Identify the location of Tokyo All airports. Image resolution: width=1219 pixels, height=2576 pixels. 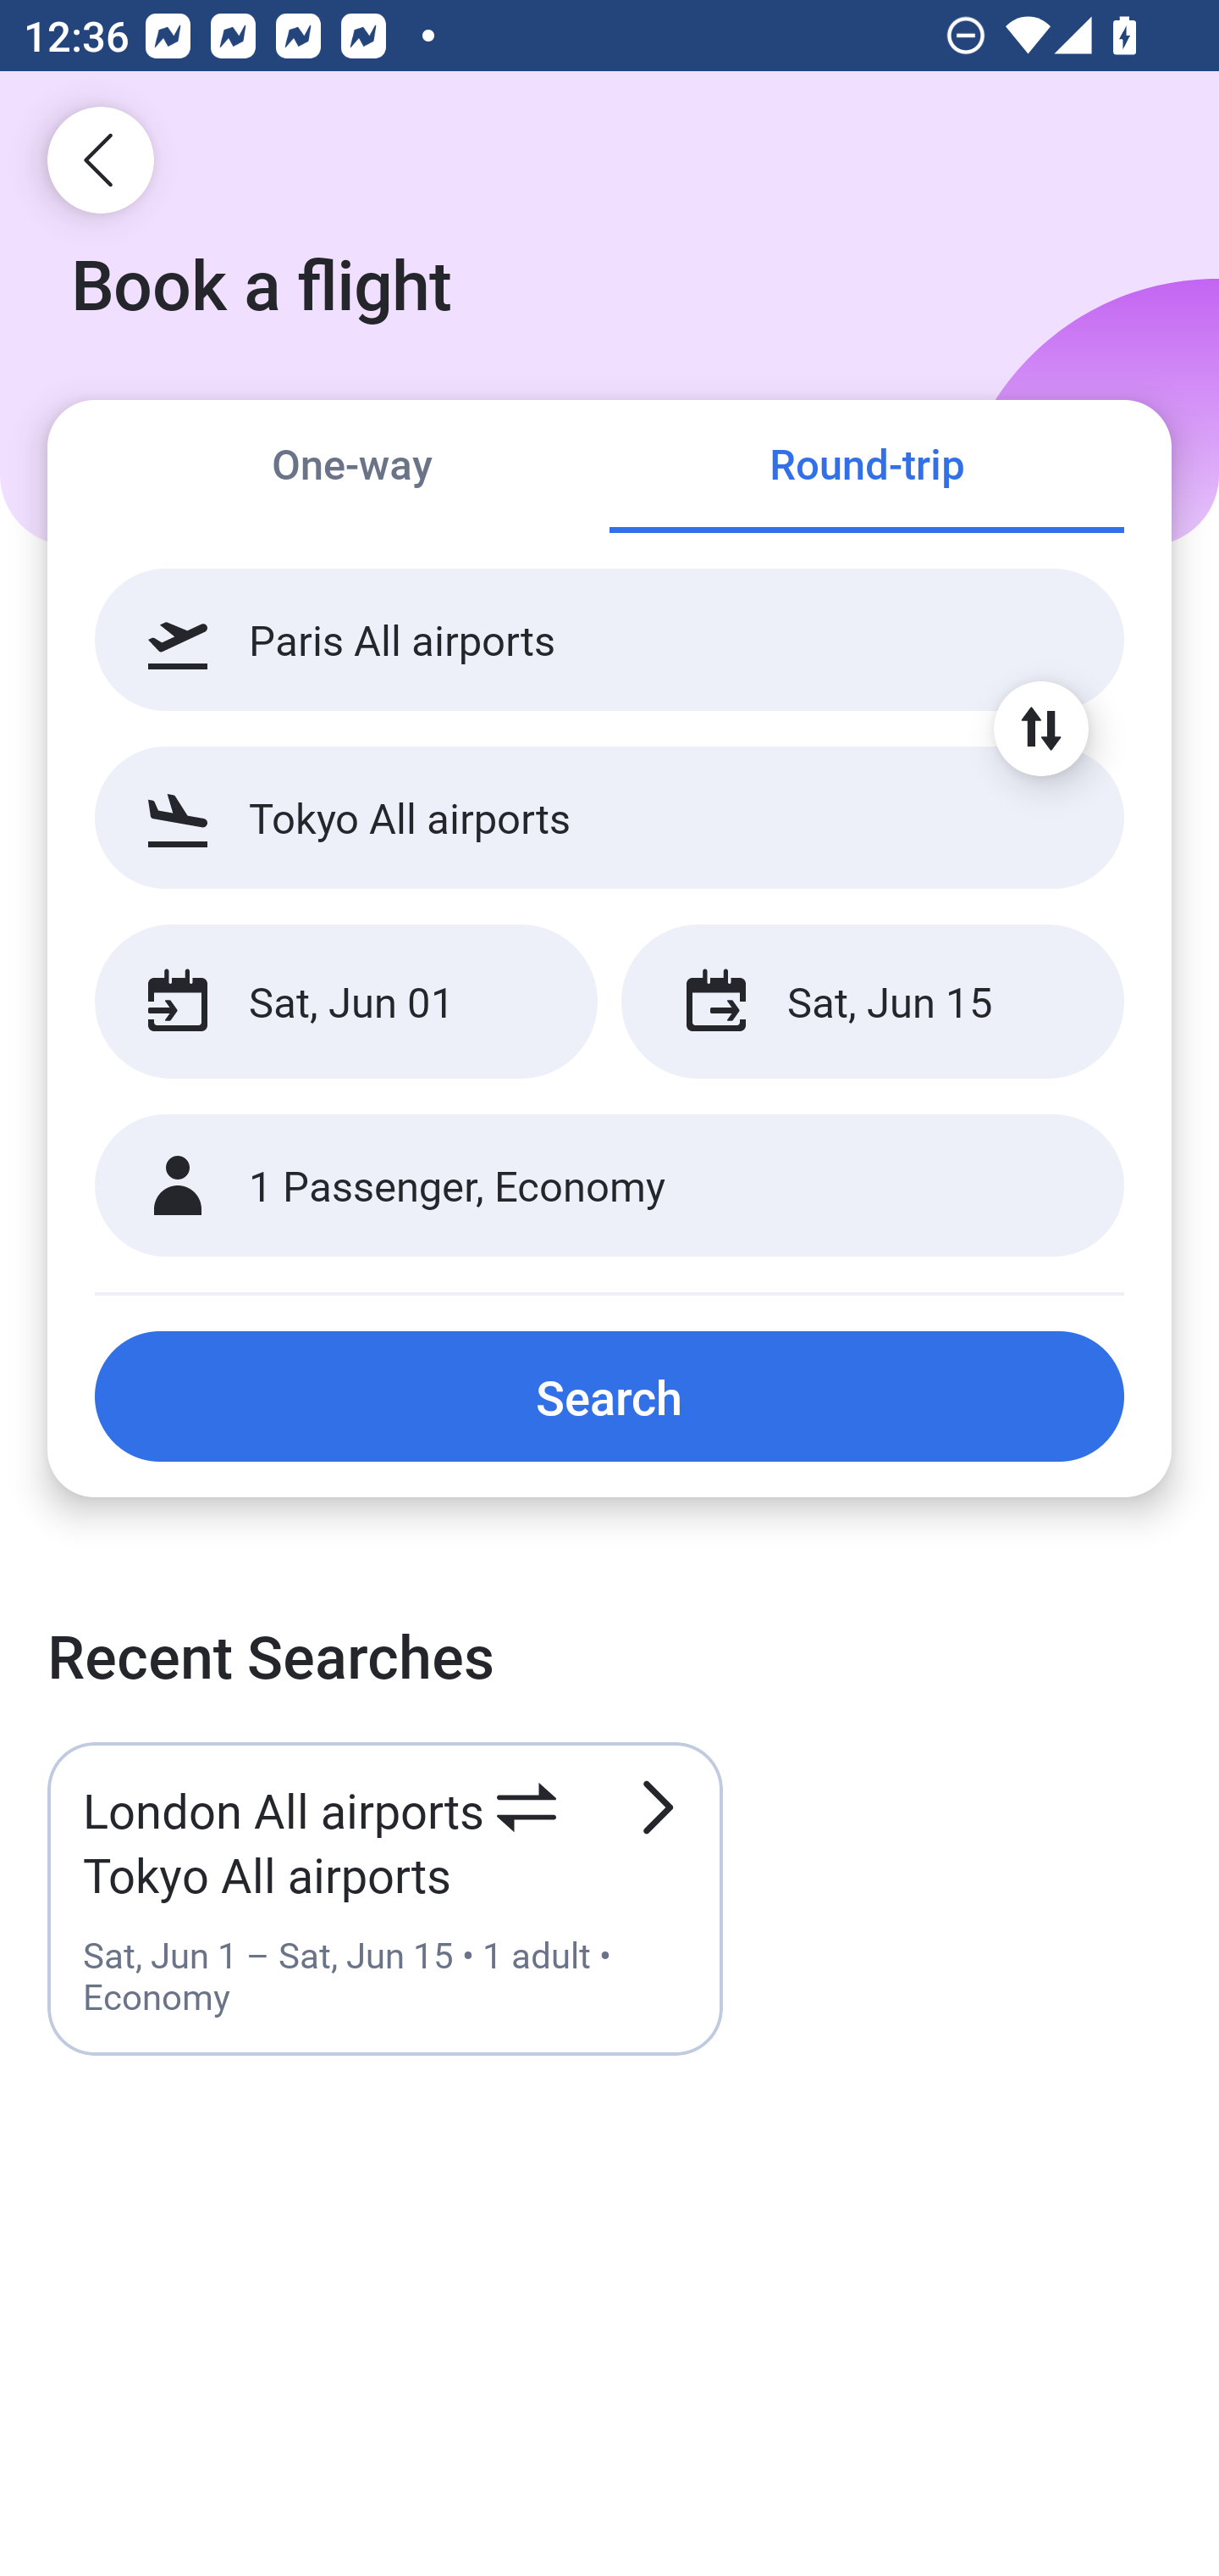
(609, 817).